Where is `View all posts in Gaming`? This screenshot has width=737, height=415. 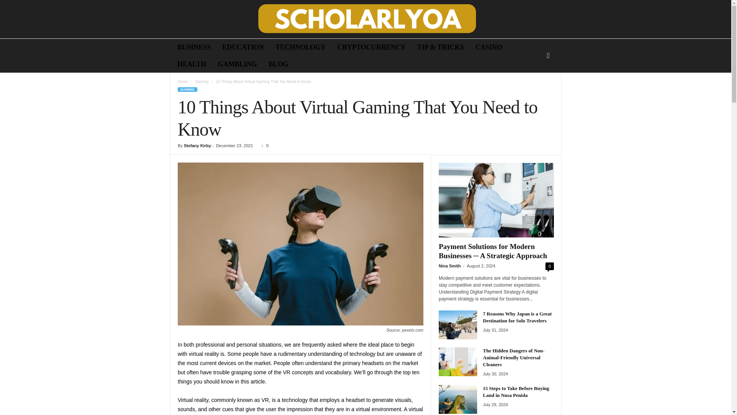
View all posts in Gaming is located at coordinates (202, 81).